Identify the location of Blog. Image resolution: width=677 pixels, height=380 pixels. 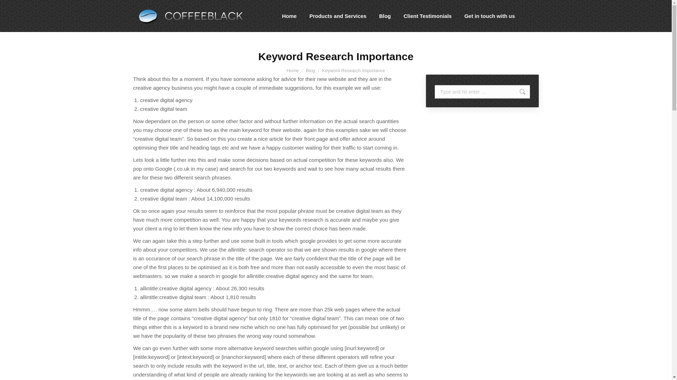
(310, 70).